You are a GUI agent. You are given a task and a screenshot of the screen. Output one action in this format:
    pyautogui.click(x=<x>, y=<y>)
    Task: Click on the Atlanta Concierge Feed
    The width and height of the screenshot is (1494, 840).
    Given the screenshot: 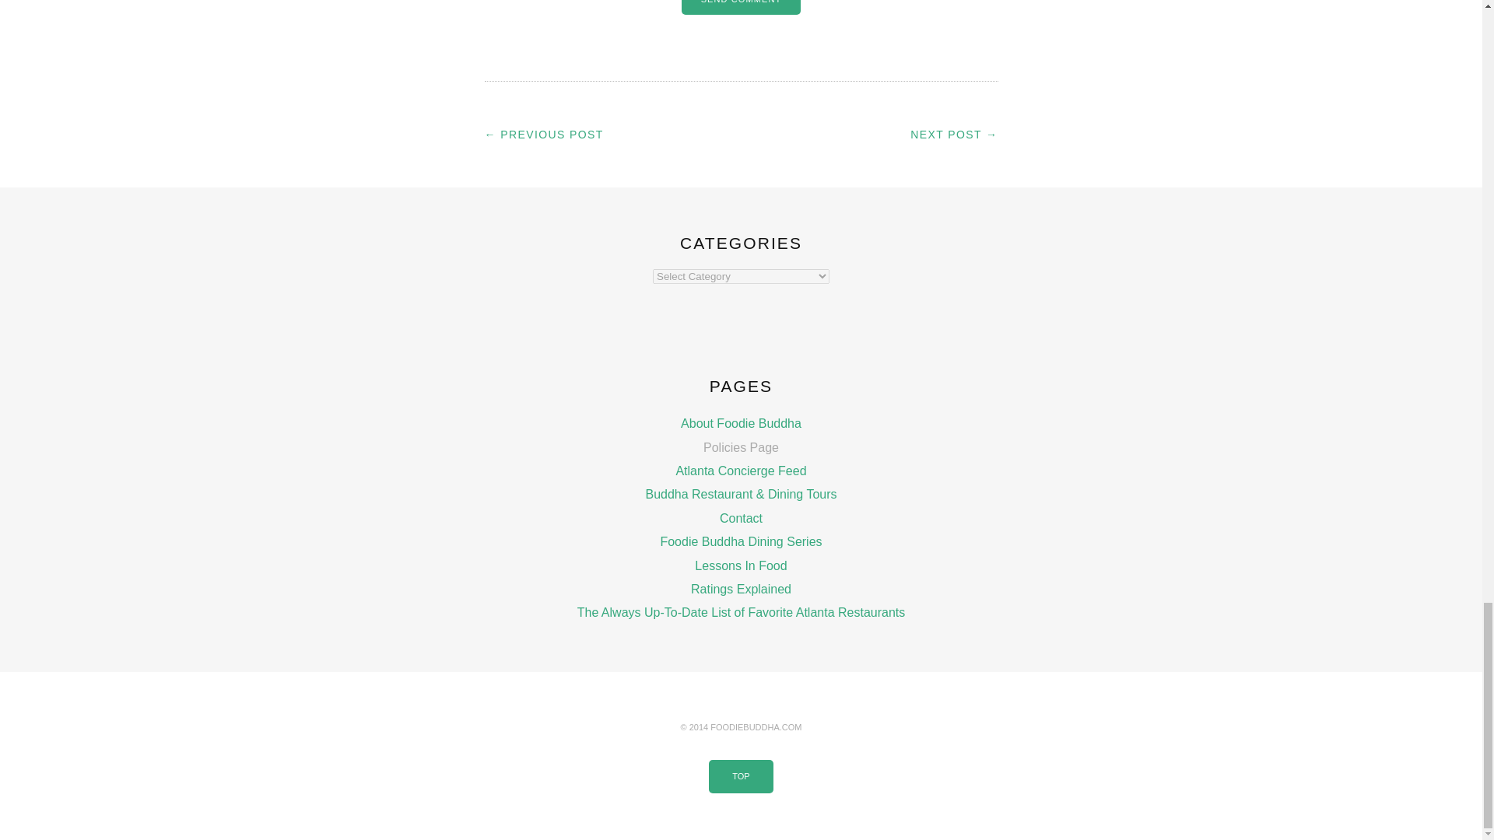 What is the action you would take?
    pyautogui.click(x=741, y=471)
    